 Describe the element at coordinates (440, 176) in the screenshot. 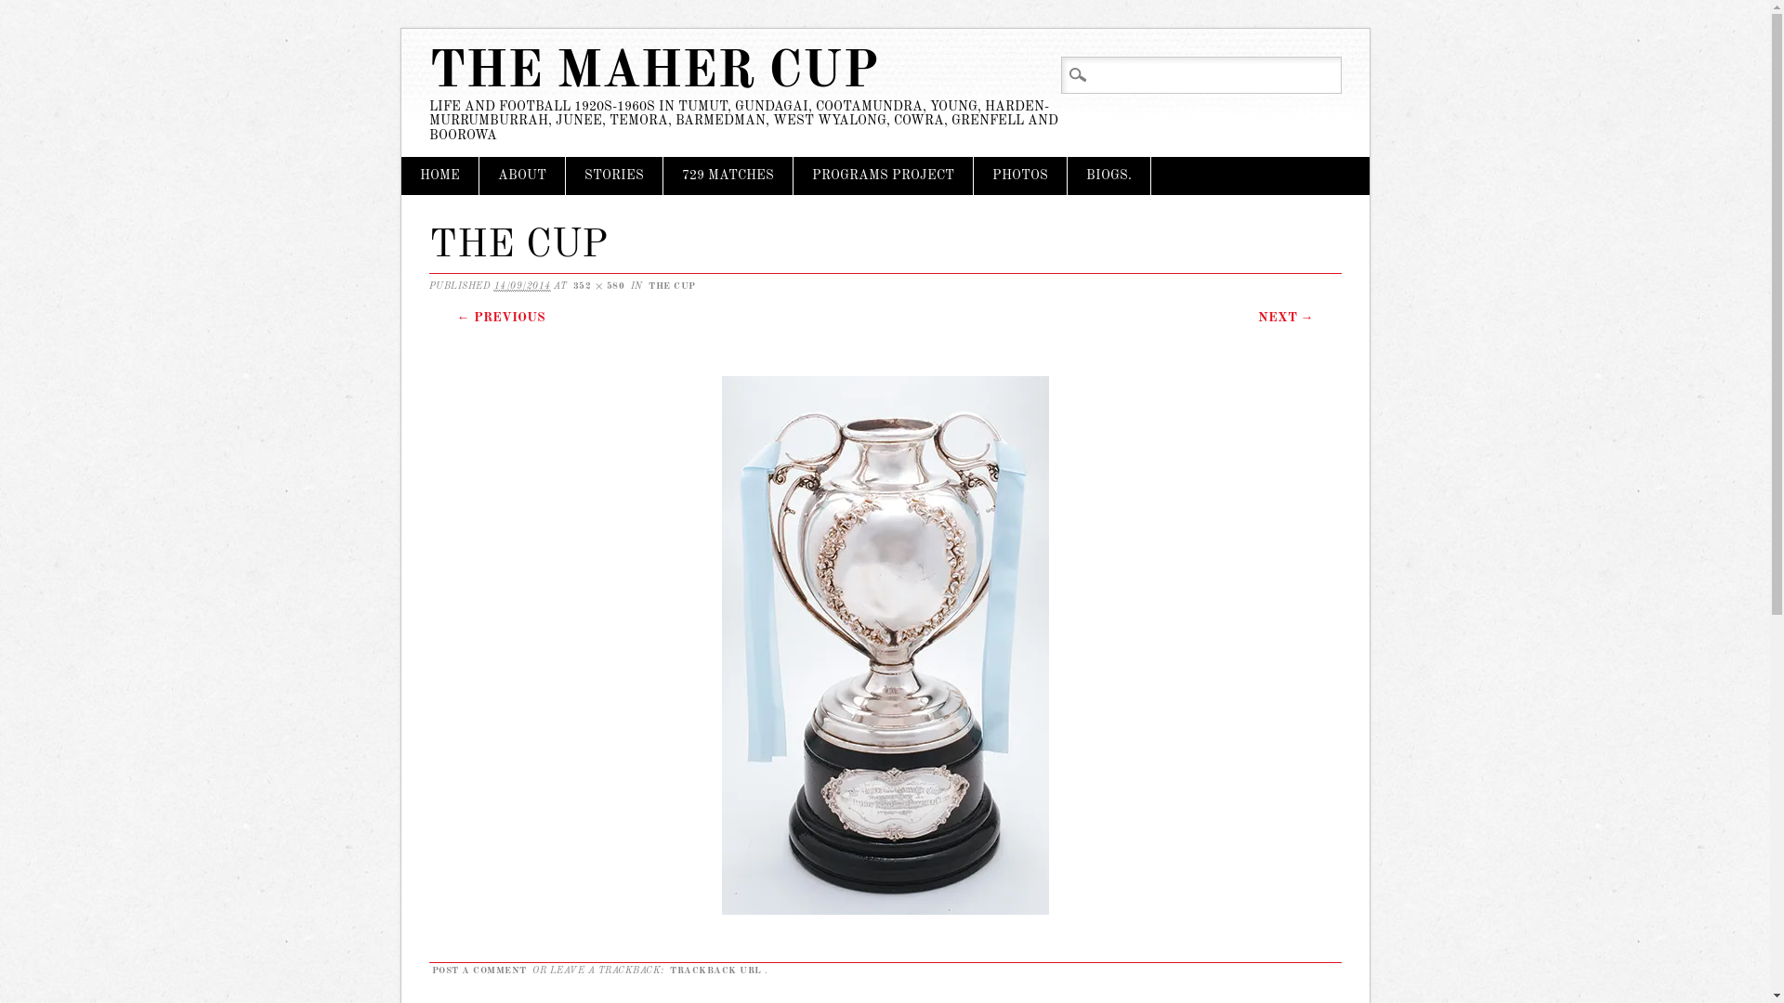

I see `HOME` at that location.